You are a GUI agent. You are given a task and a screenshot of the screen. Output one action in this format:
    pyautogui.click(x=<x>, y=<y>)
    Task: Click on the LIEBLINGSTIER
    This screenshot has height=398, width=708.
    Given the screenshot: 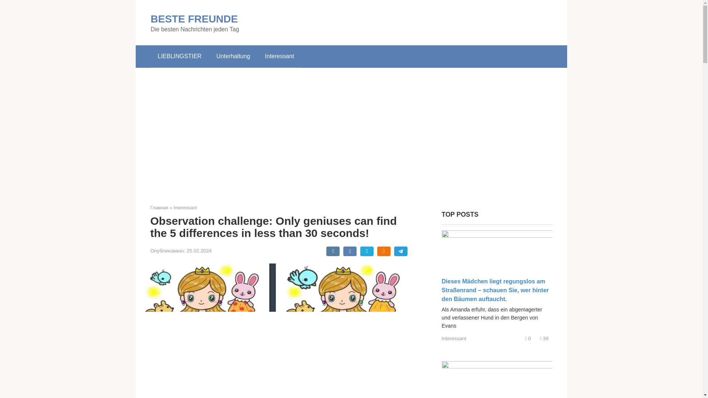 What is the action you would take?
    pyautogui.click(x=179, y=56)
    